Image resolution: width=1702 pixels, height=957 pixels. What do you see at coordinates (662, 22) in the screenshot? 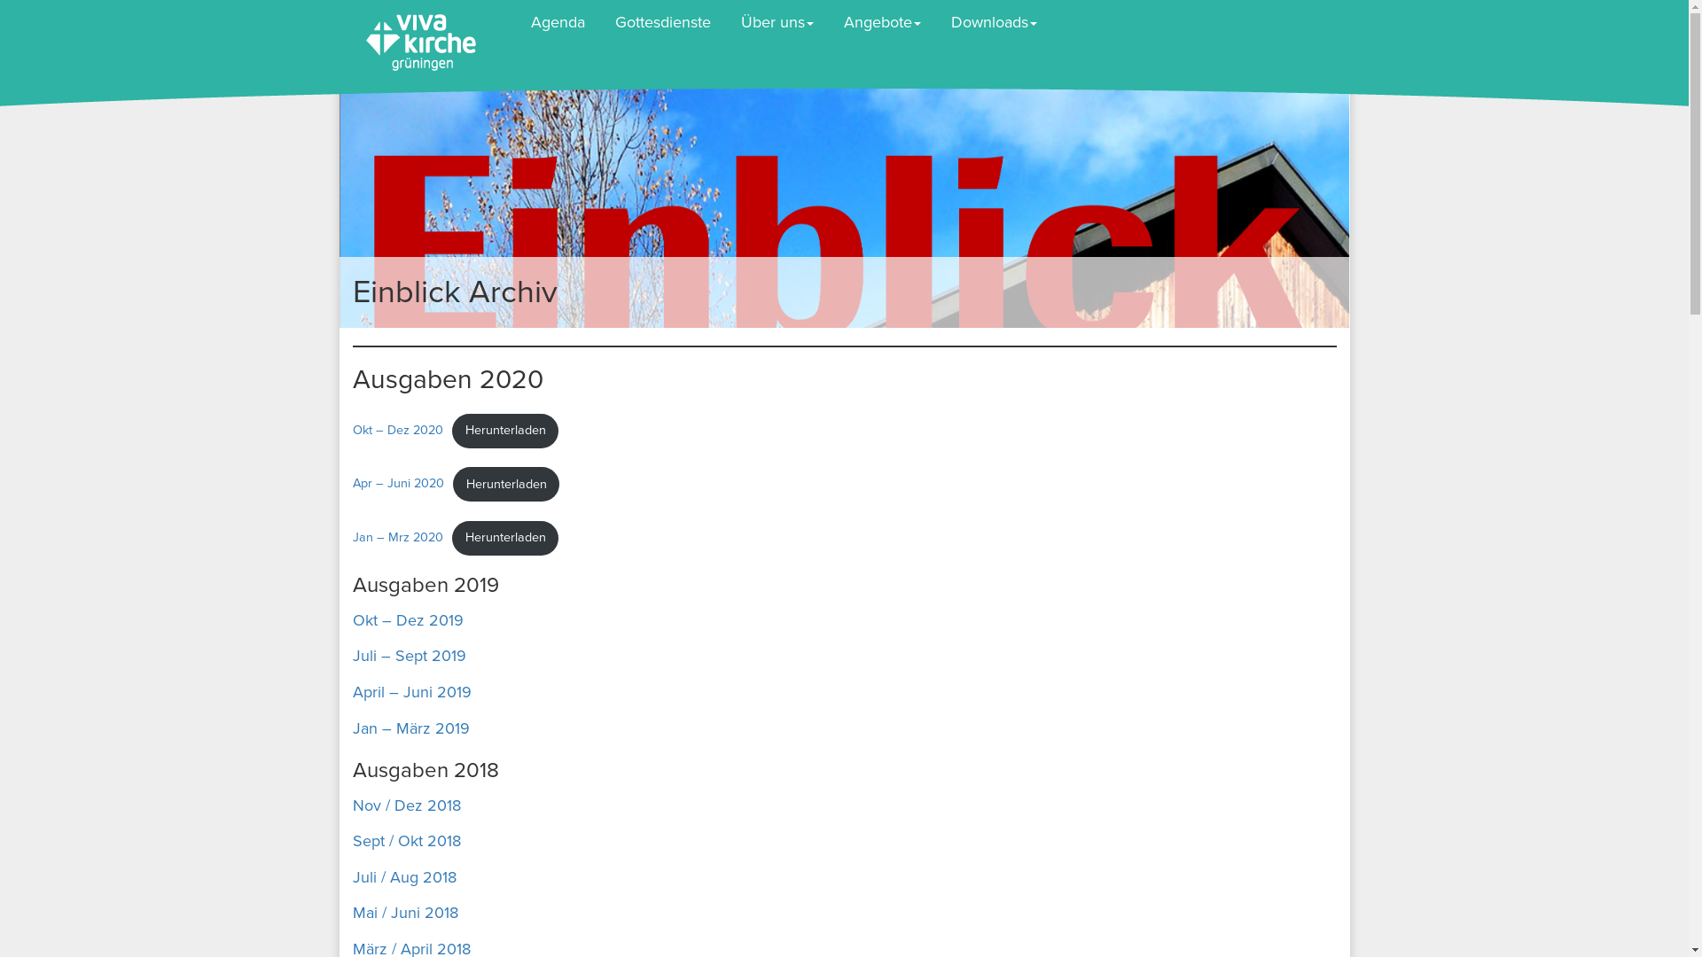
I see `Gottesdienste` at bounding box center [662, 22].